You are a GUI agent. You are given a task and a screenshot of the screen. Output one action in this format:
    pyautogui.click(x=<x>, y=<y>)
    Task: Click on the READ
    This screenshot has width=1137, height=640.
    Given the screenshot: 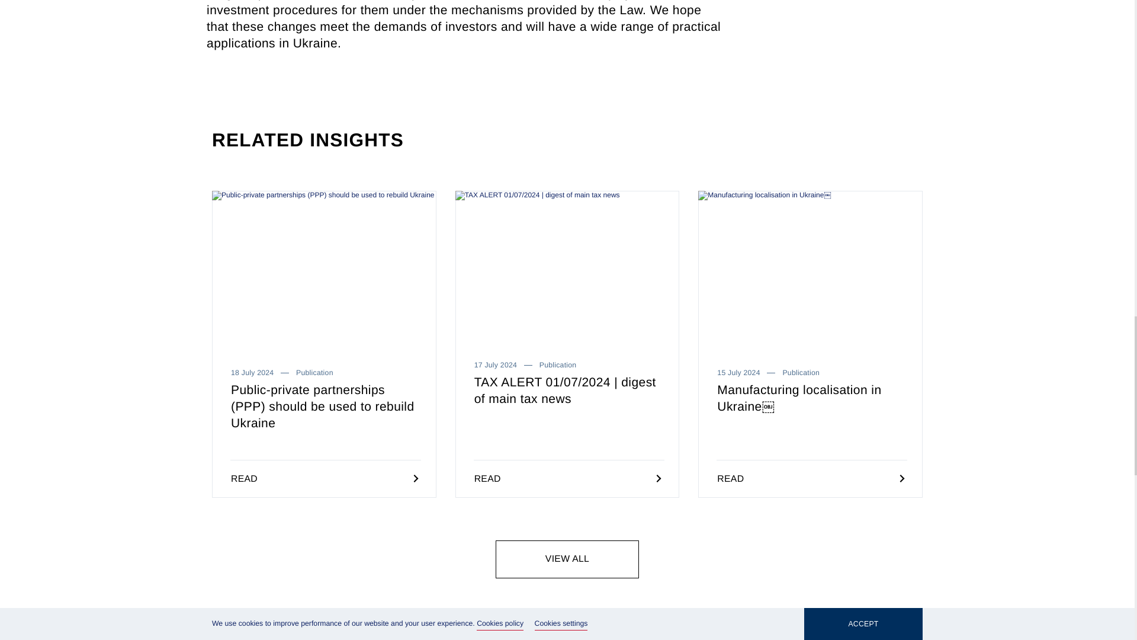 What is the action you would take?
    pyautogui.click(x=810, y=479)
    